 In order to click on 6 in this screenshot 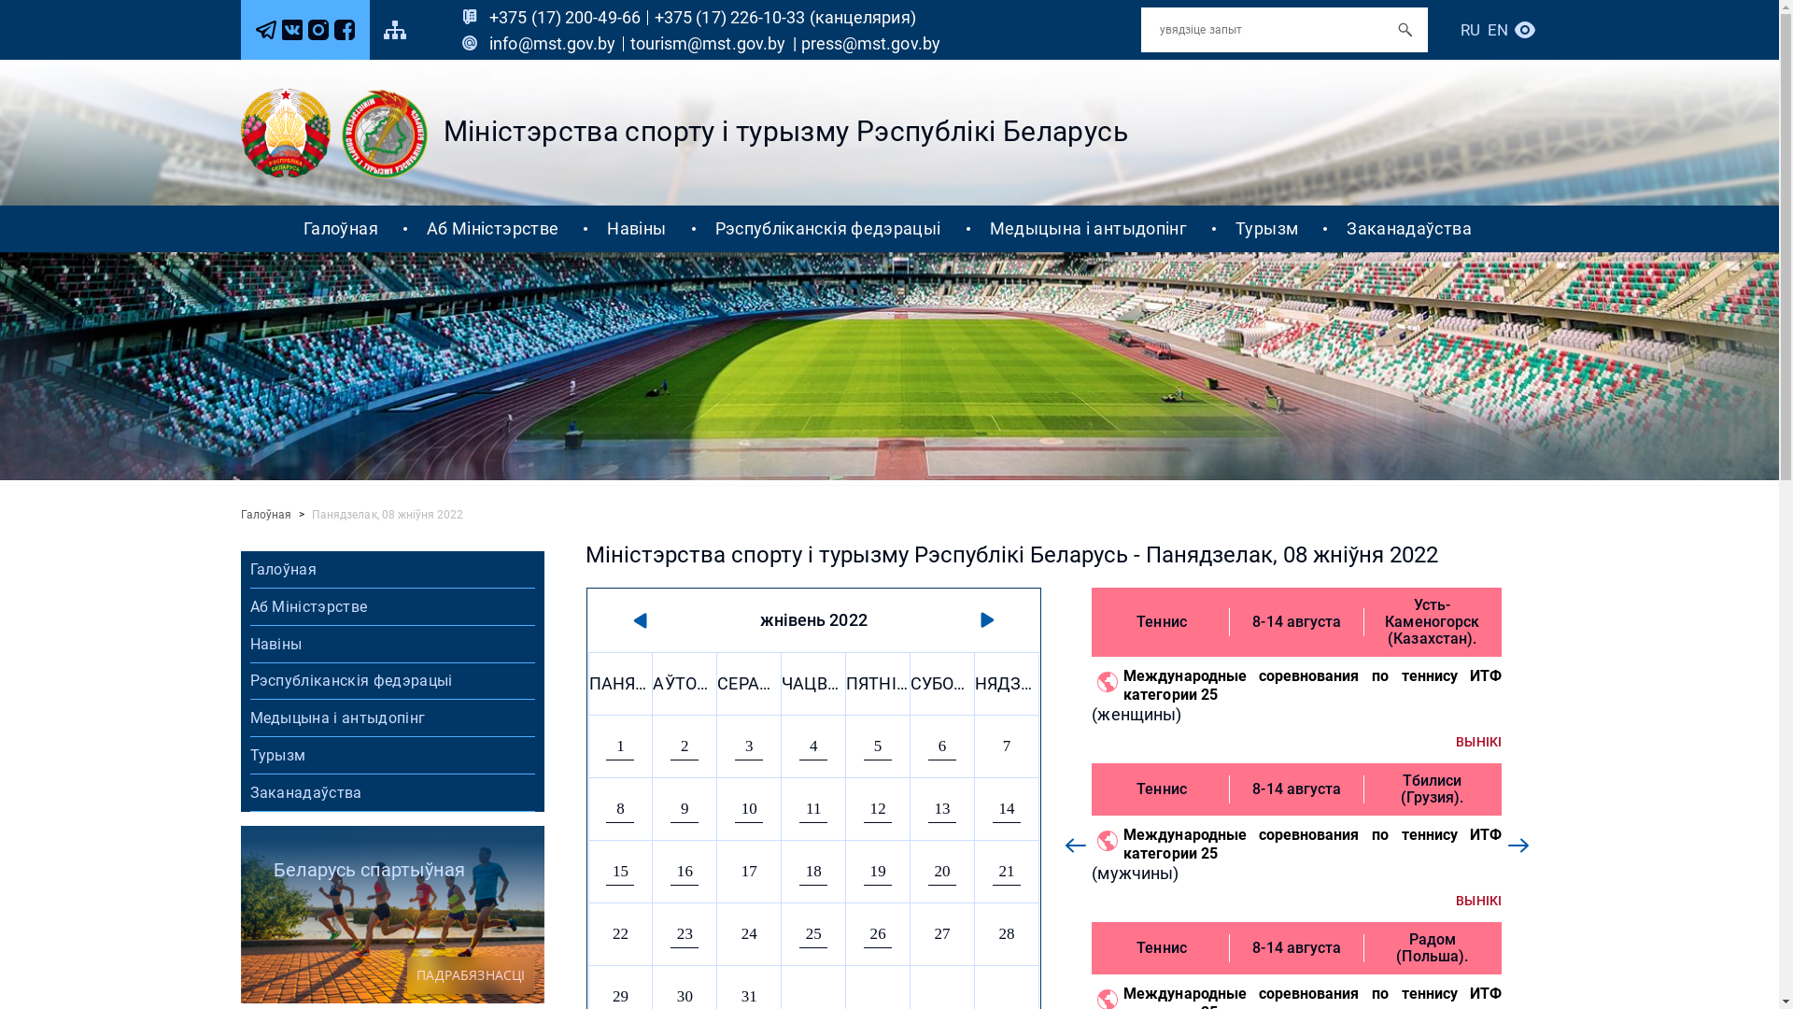, I will do `click(942, 746)`.